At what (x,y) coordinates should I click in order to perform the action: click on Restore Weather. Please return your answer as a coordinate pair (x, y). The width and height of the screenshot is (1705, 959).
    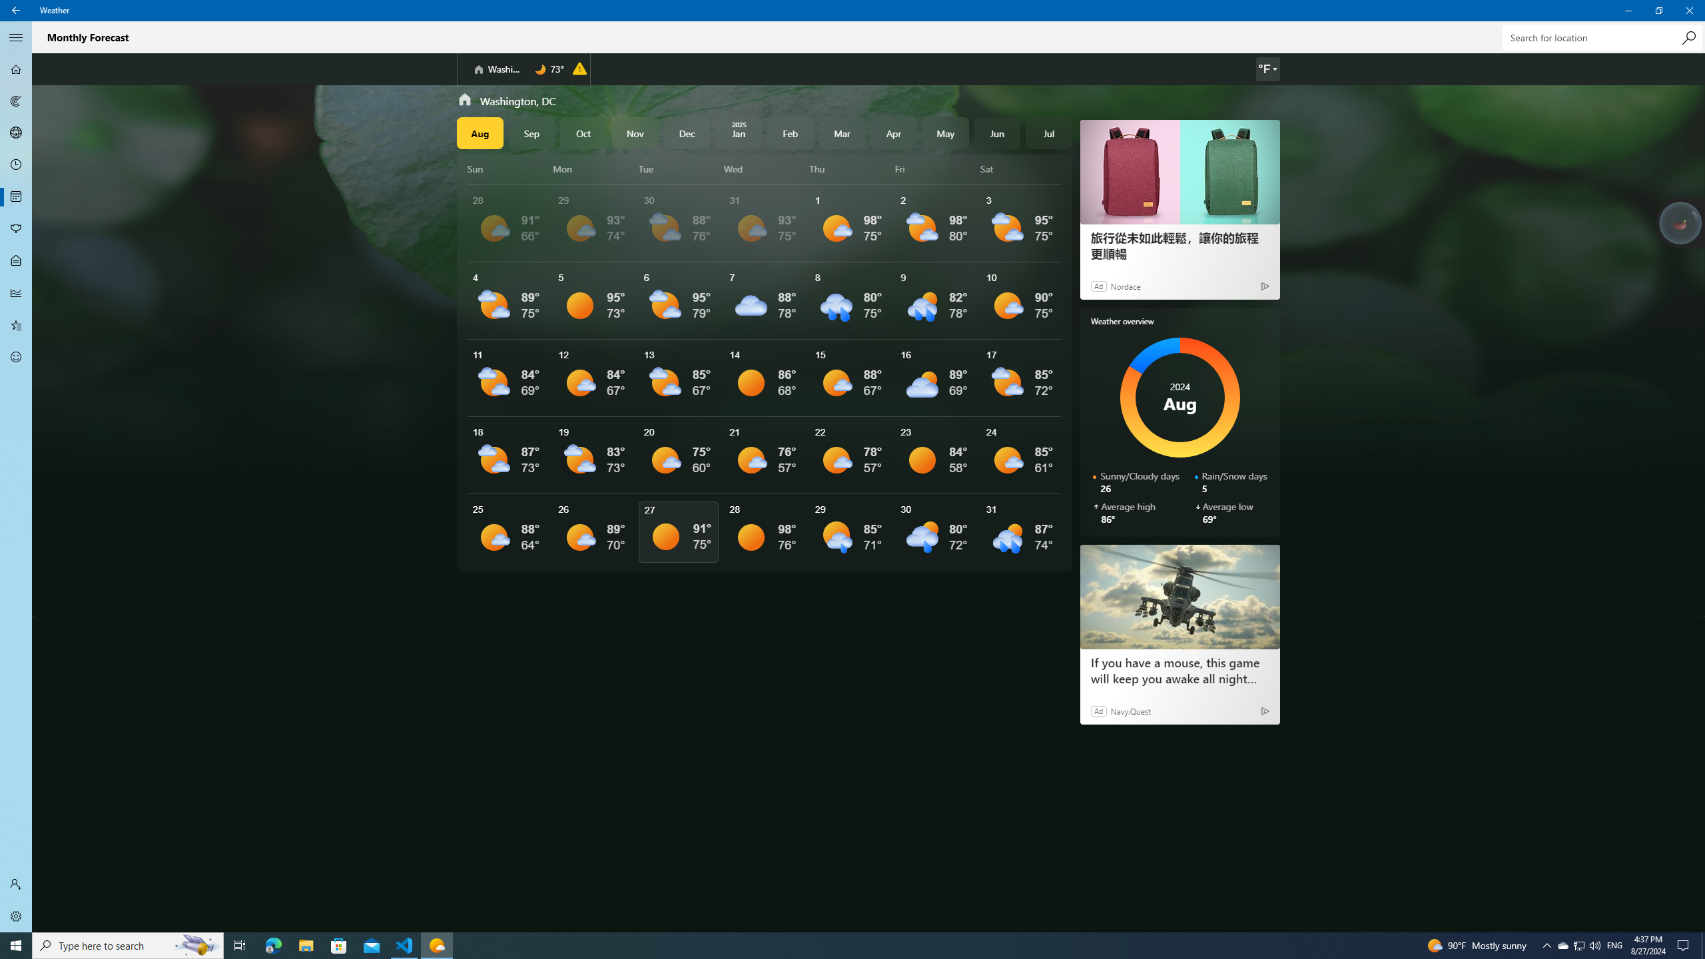
    Looking at the image, I should click on (1658, 11).